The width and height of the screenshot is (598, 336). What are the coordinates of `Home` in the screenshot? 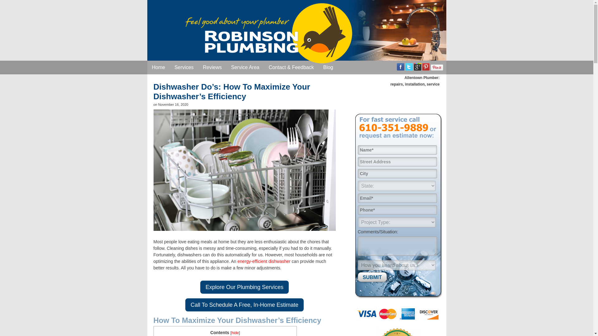 It's located at (158, 67).